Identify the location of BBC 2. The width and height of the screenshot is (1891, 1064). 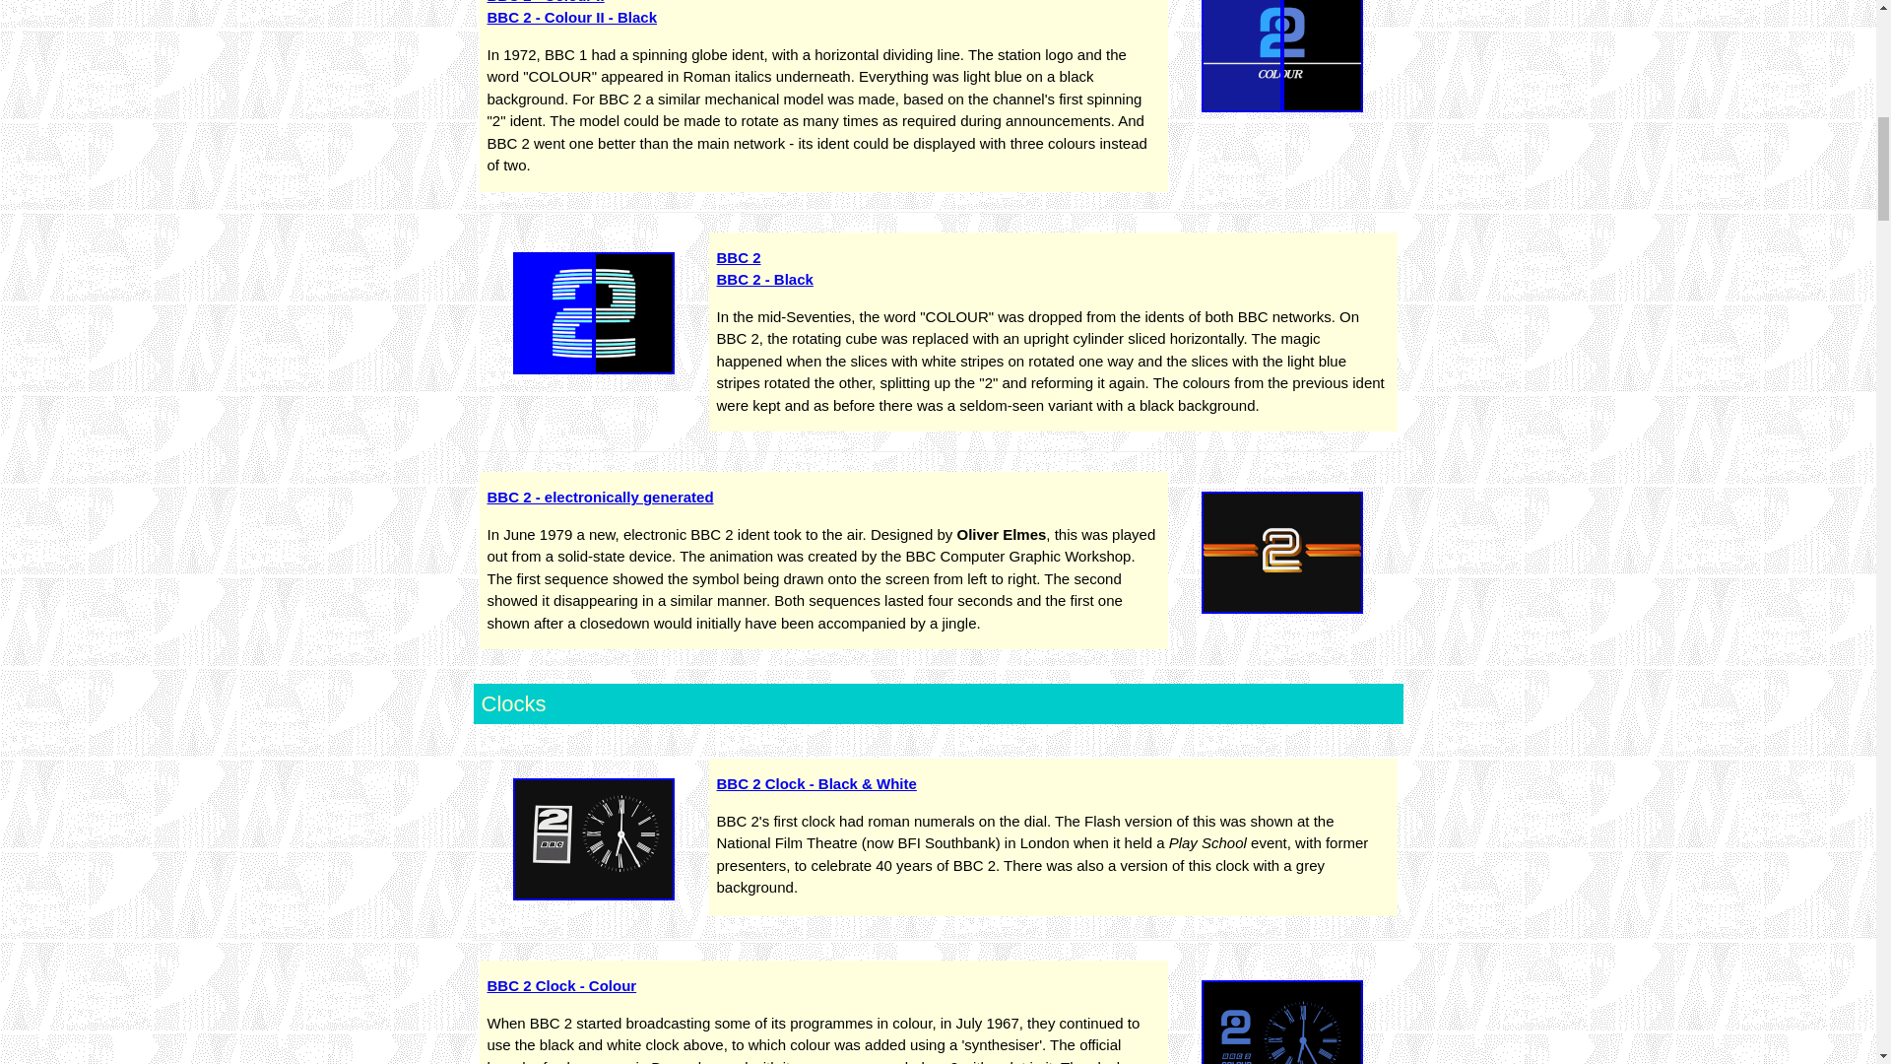
(739, 257).